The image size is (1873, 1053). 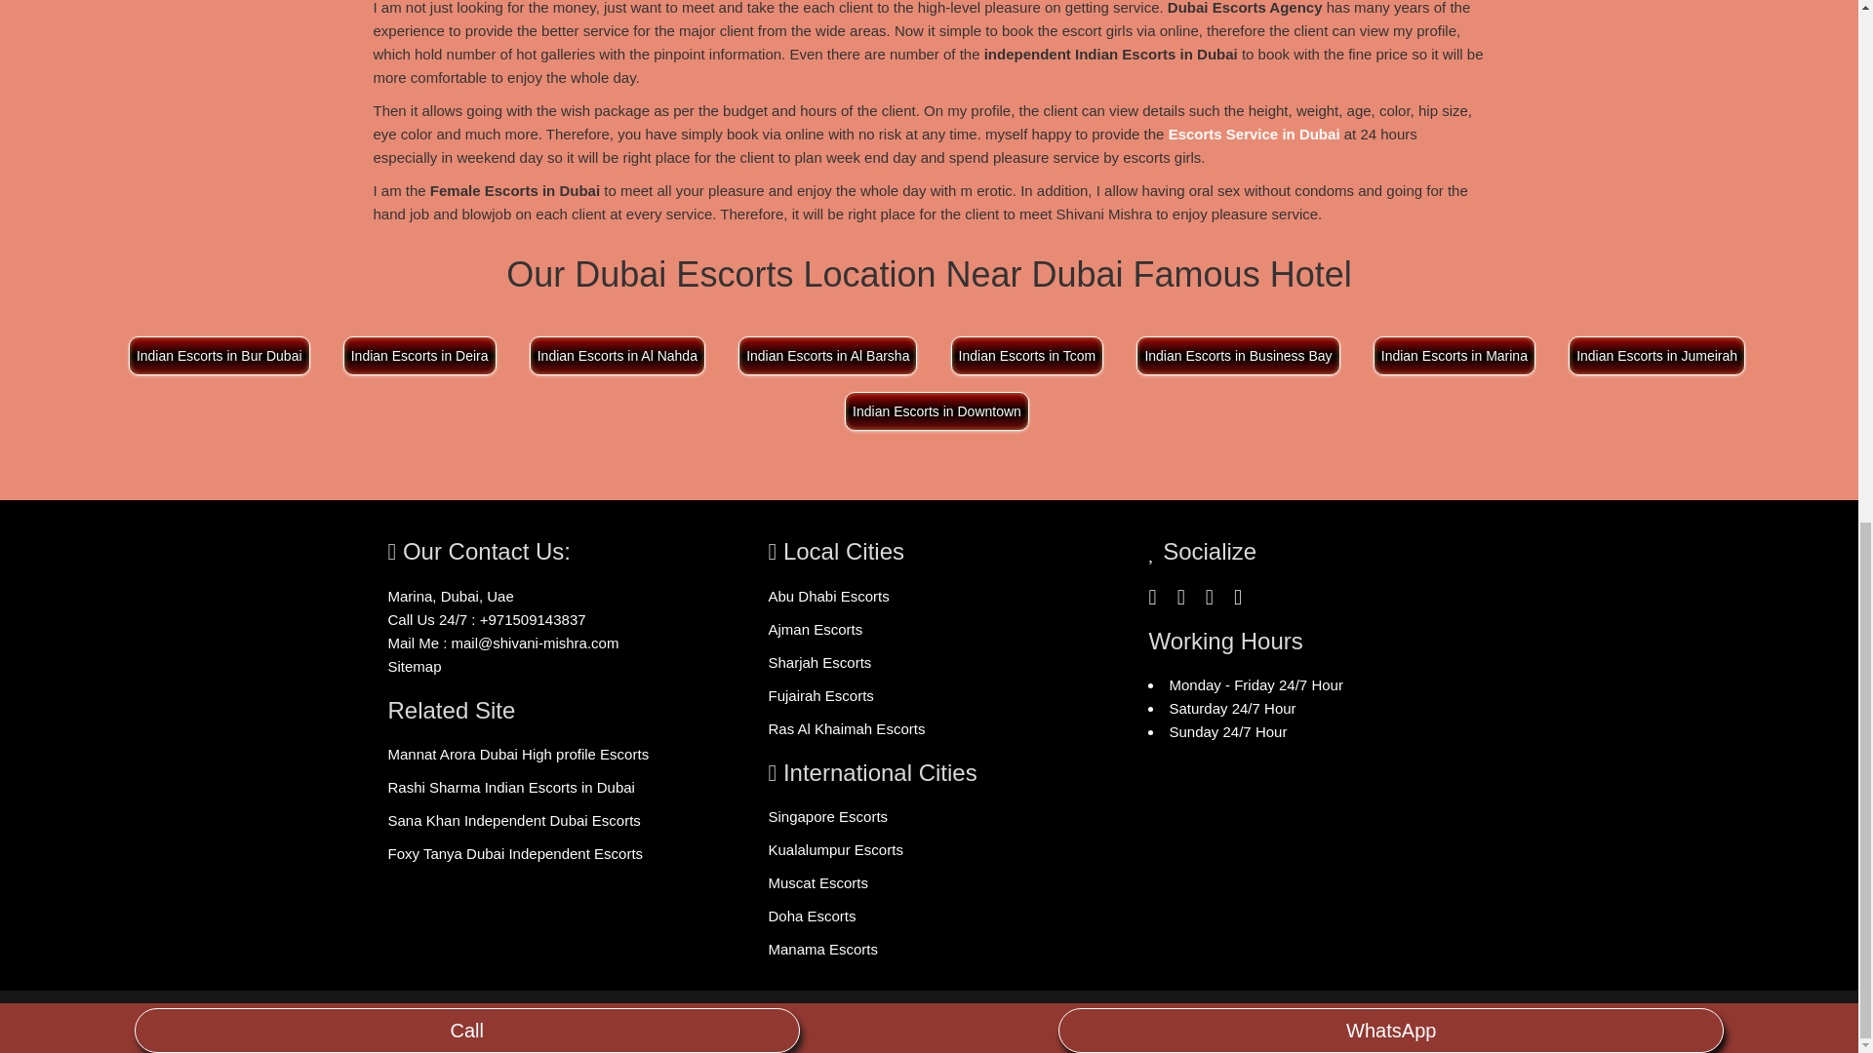 What do you see at coordinates (1656, 355) in the screenshot?
I see `Indian Escorts in Jumeirah` at bounding box center [1656, 355].